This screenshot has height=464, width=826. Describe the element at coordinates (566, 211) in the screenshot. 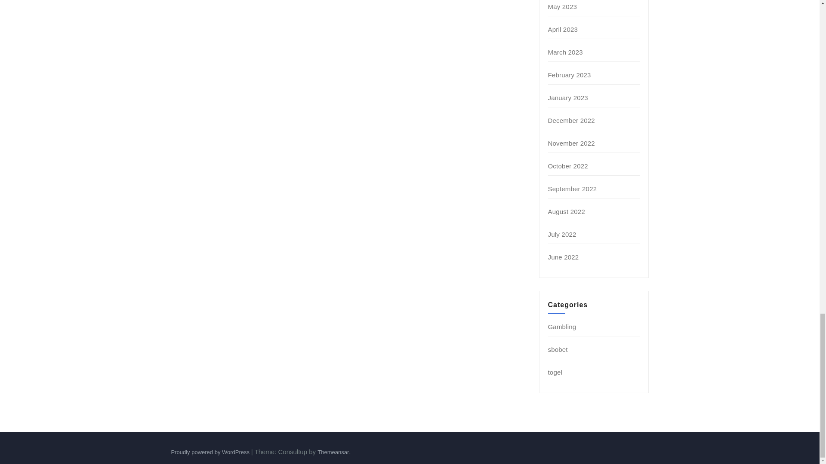

I see `August 2022` at that location.